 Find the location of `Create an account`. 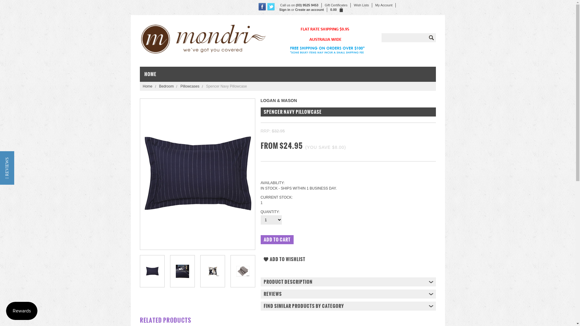

Create an account is located at coordinates (309, 10).